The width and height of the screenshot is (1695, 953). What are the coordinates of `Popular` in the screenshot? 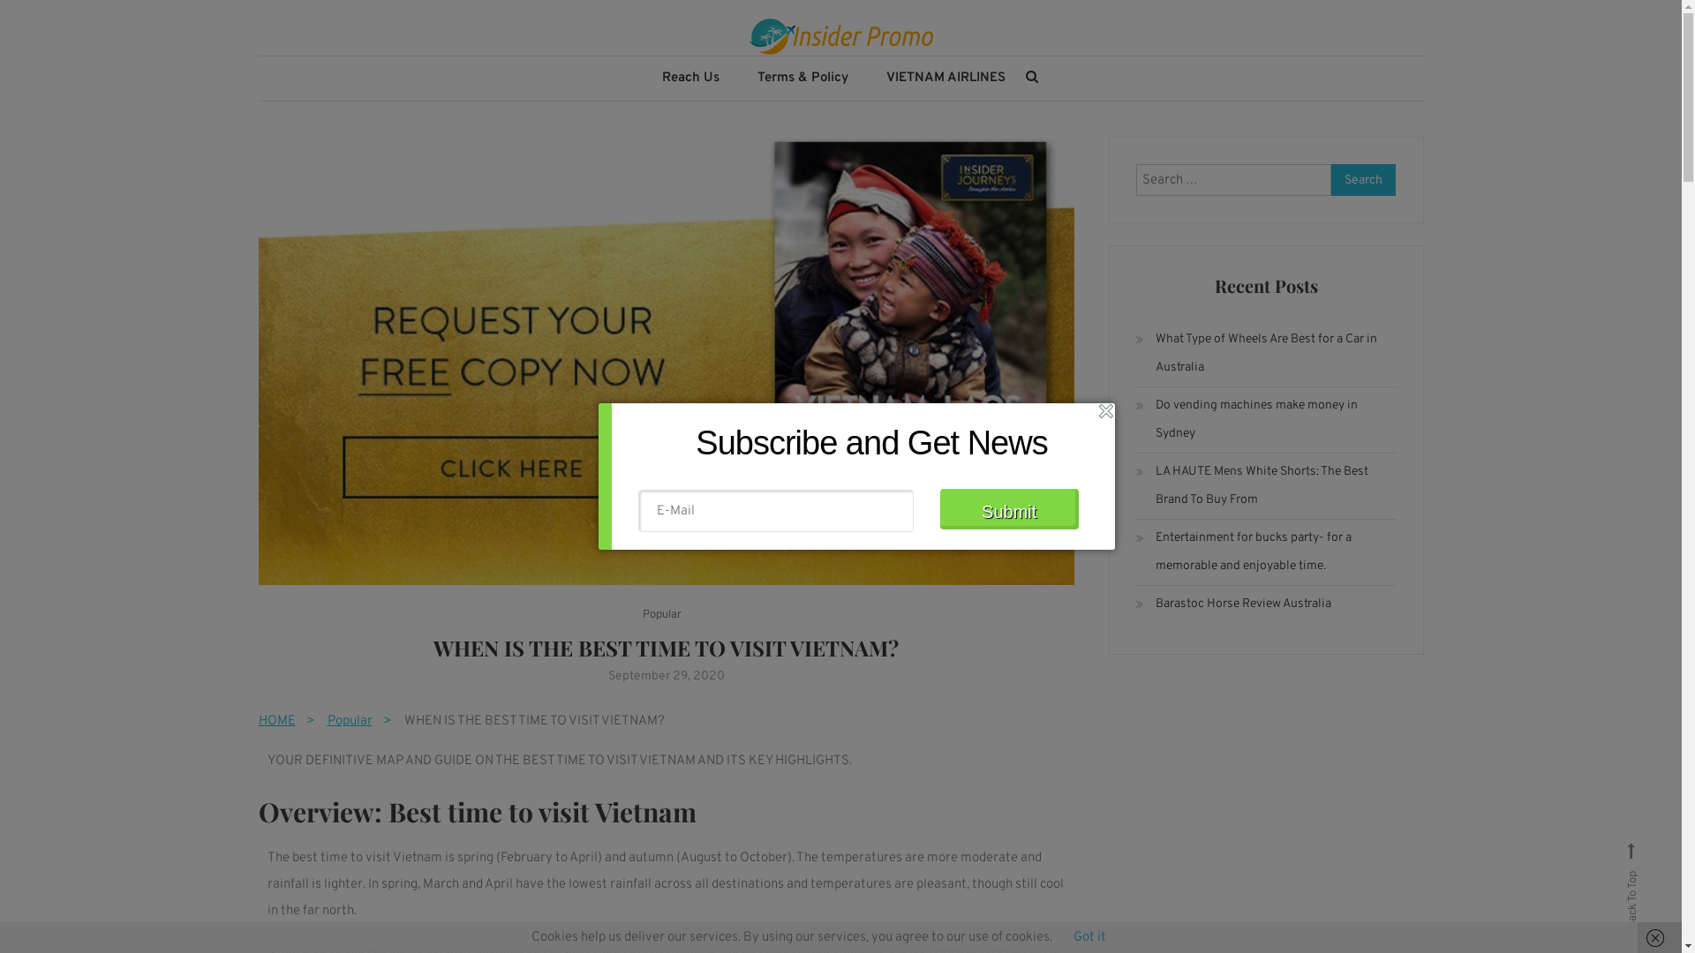 It's located at (662, 616).